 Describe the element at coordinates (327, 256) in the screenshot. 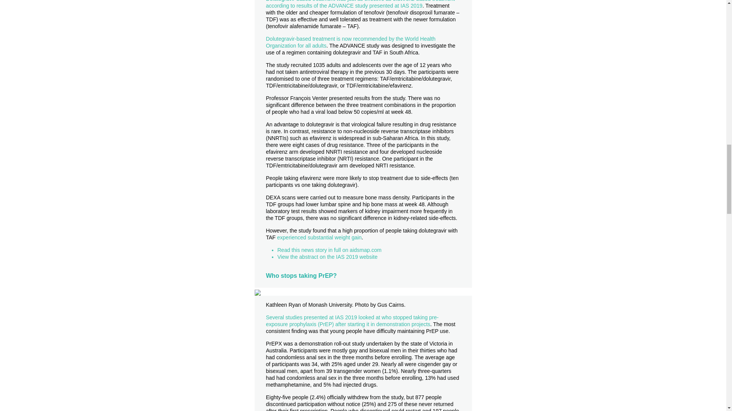

I see `View the abstract on the IAS 2019 website` at that location.